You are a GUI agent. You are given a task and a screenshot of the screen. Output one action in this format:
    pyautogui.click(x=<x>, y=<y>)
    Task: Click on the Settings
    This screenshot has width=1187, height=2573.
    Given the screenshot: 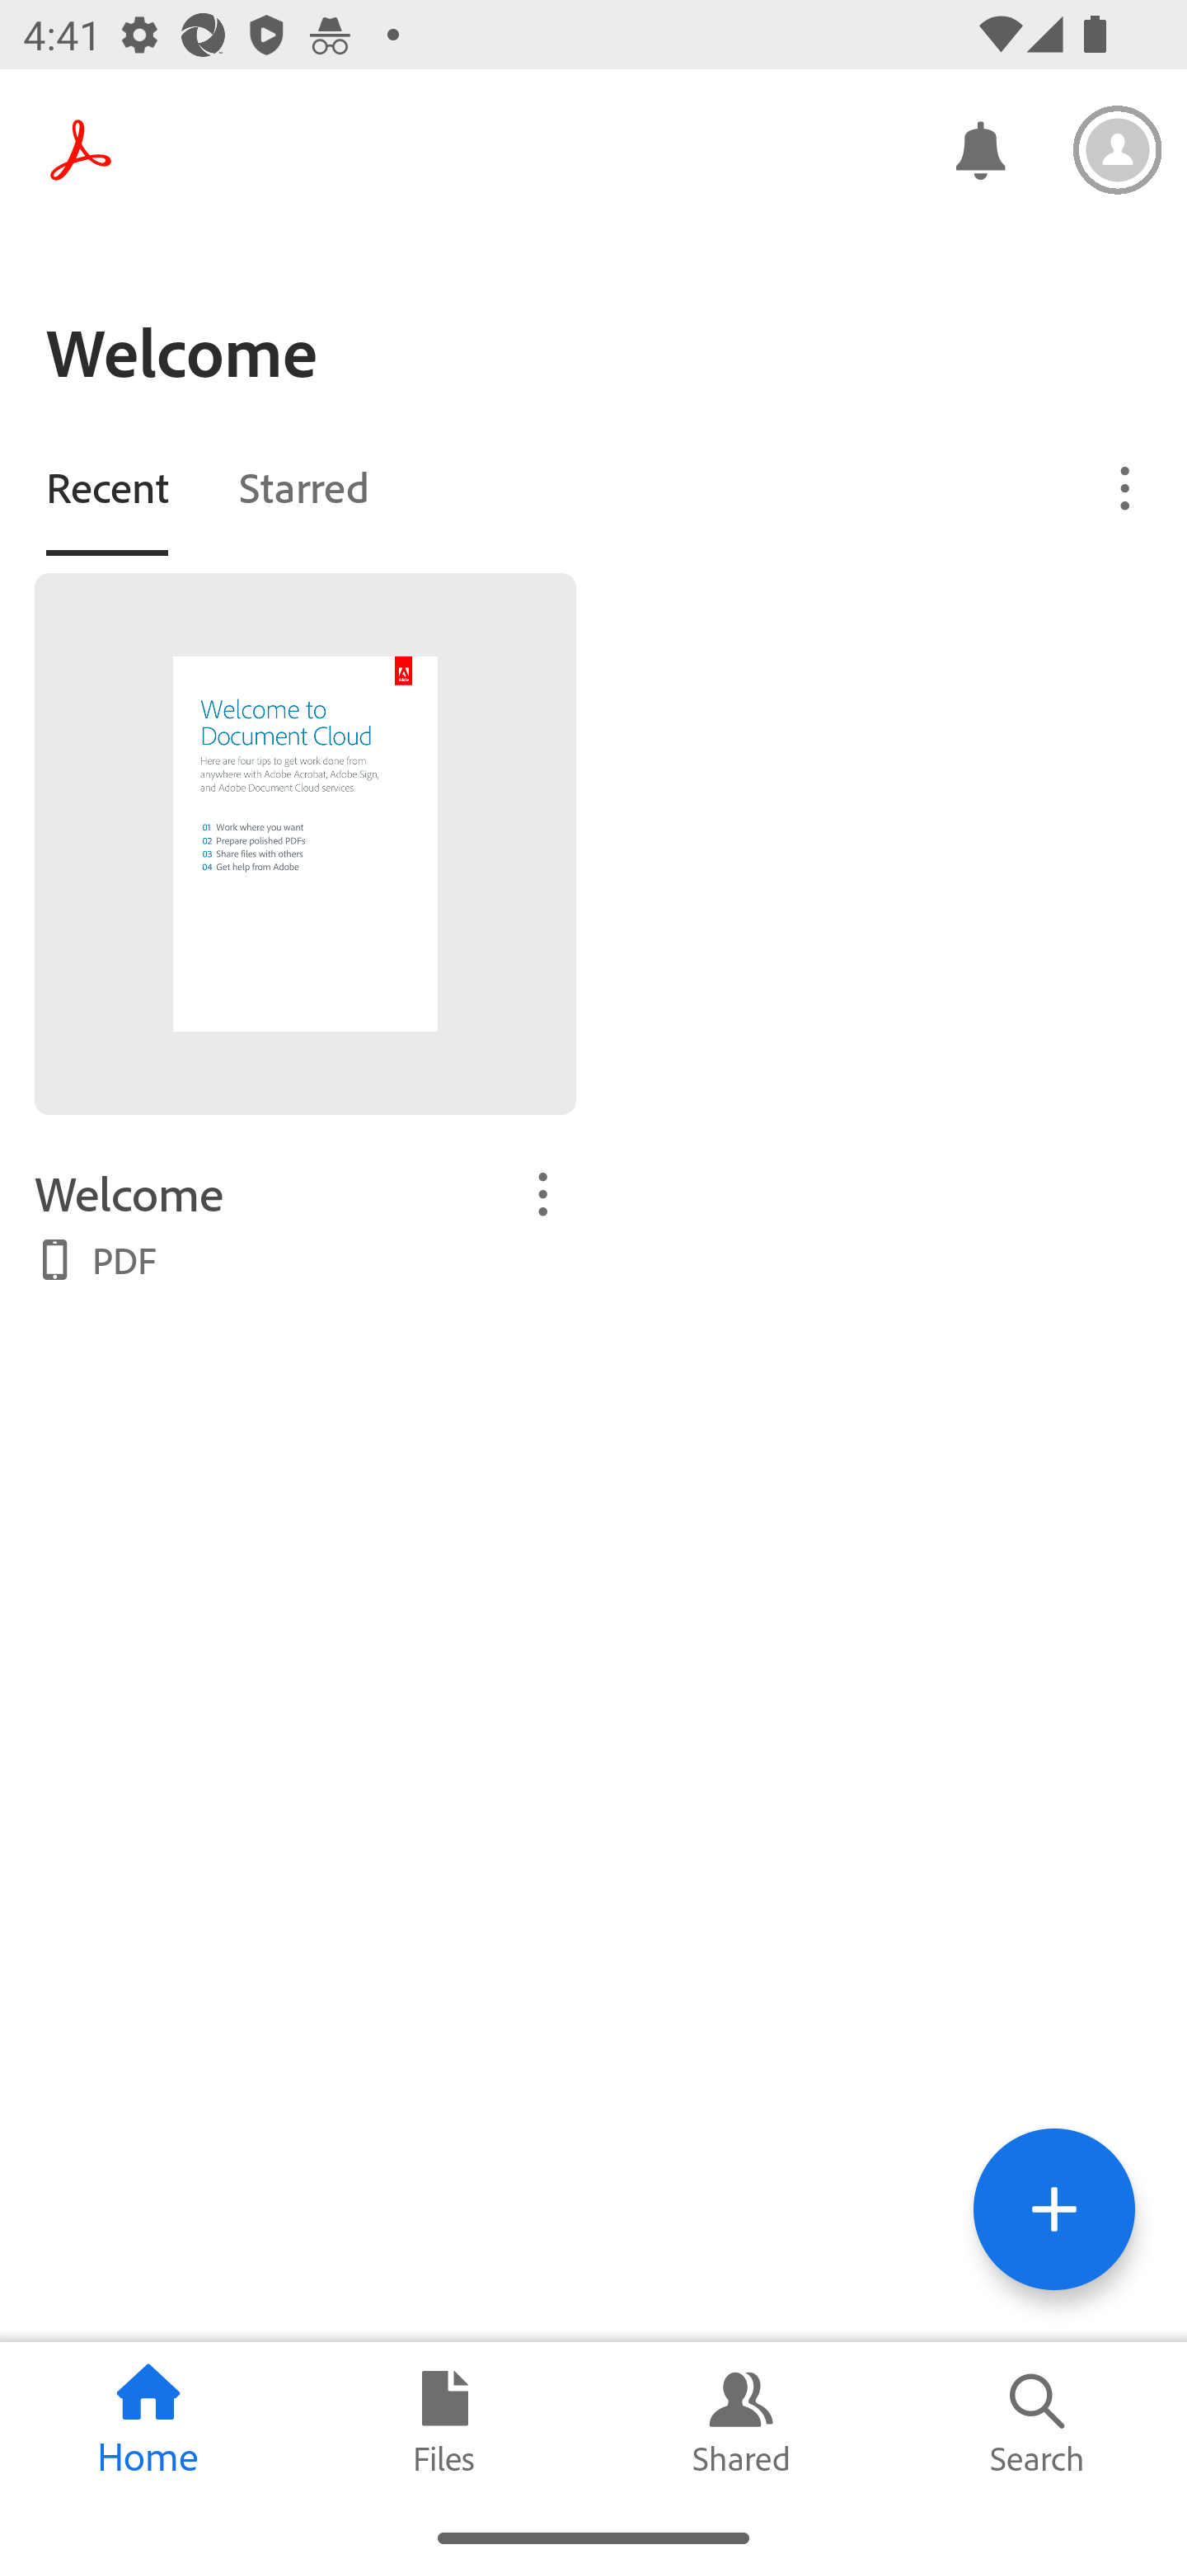 What is the action you would take?
    pyautogui.click(x=1118, y=150)
    